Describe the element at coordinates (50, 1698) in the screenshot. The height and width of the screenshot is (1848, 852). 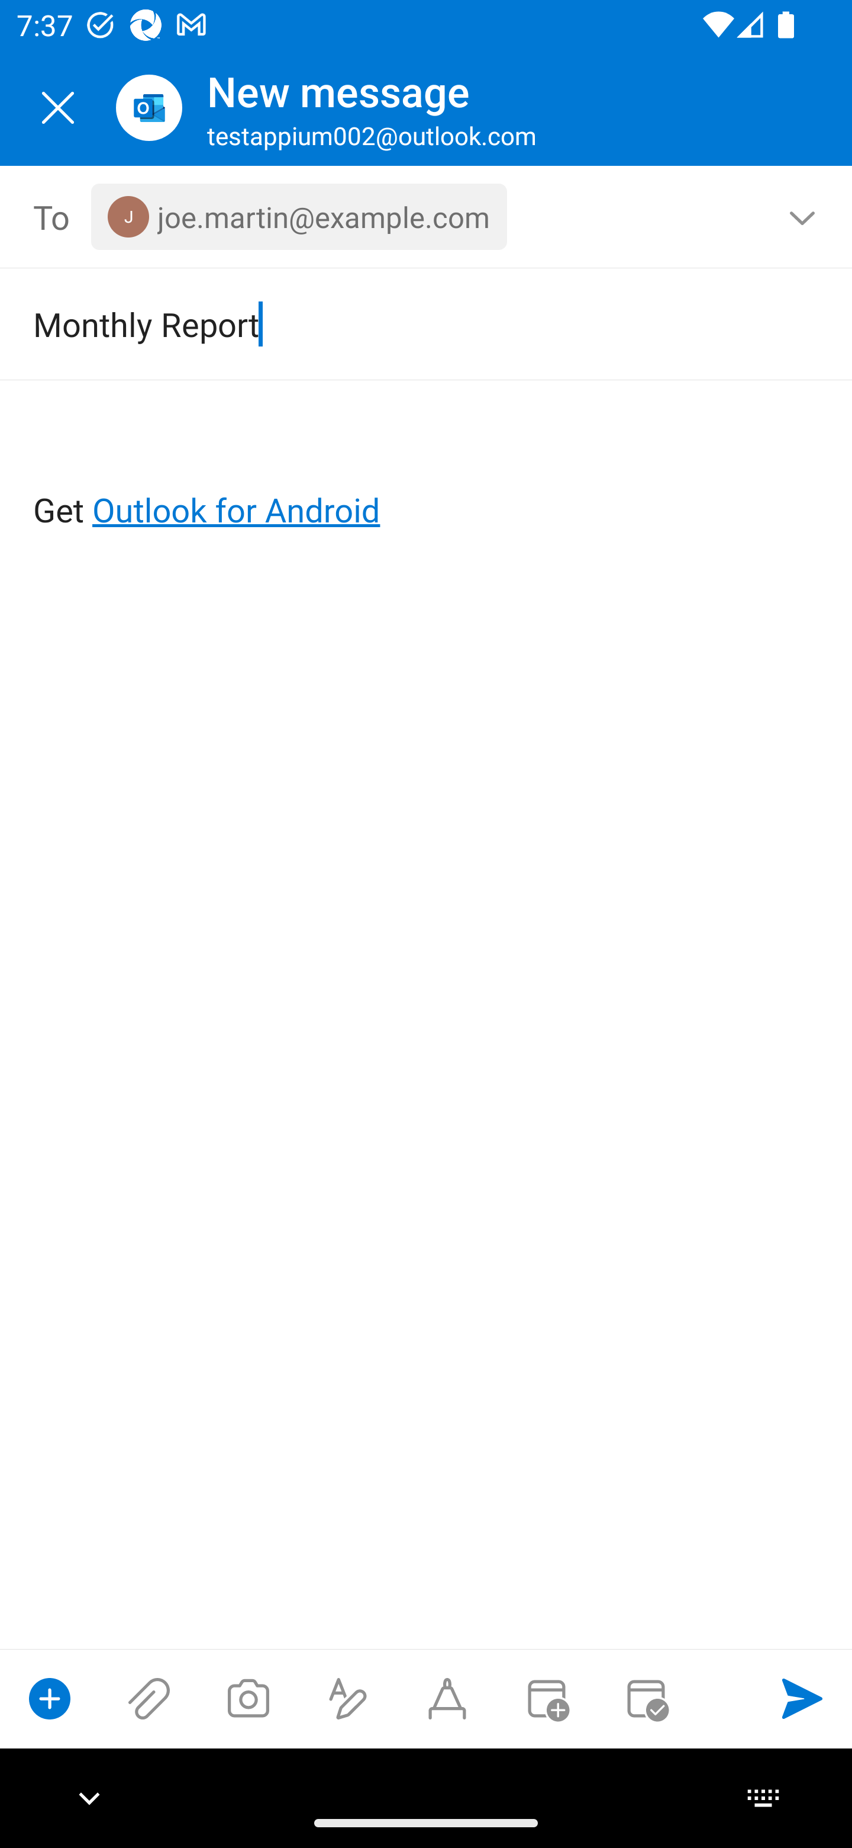
I see `Show compose options` at that location.